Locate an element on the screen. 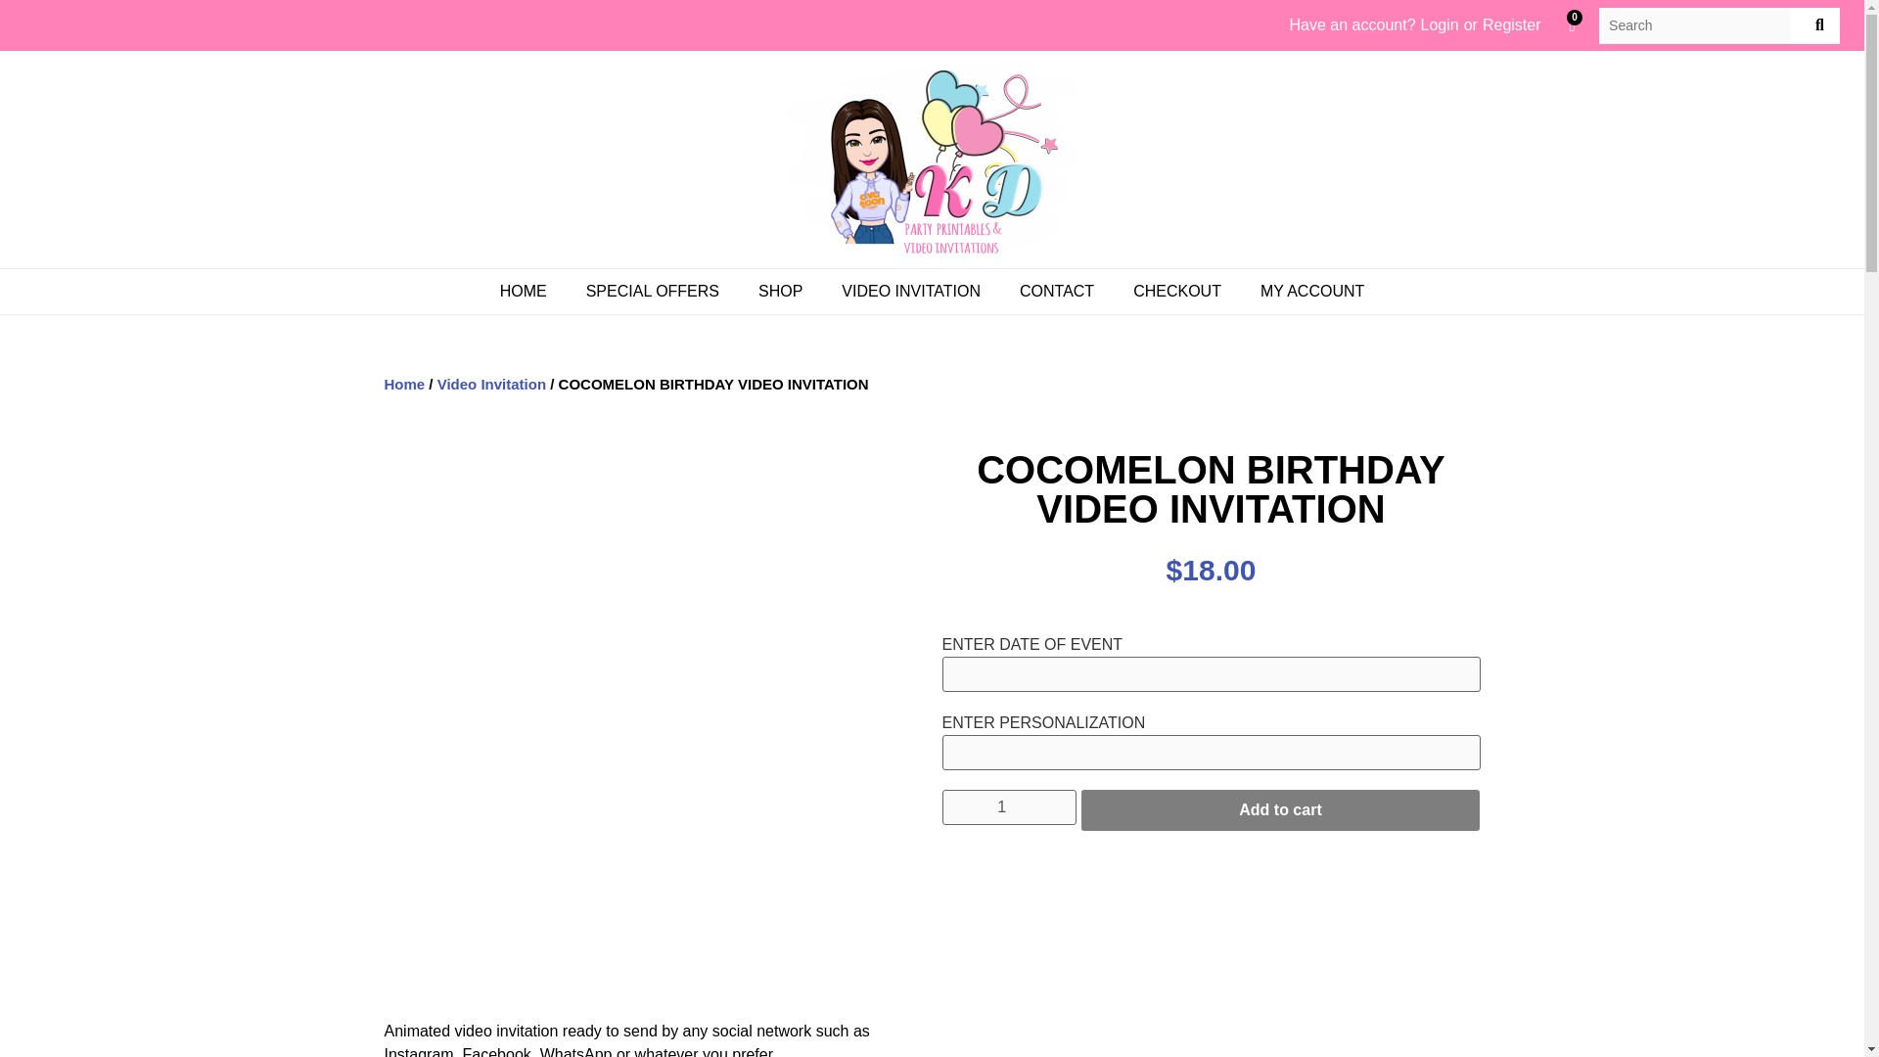 This screenshot has width=1879, height=1057. SHOP is located at coordinates (780, 292).